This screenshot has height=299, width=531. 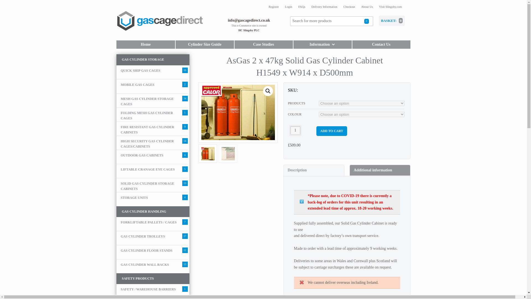 I want to click on ADD TO CART, so click(x=331, y=131).